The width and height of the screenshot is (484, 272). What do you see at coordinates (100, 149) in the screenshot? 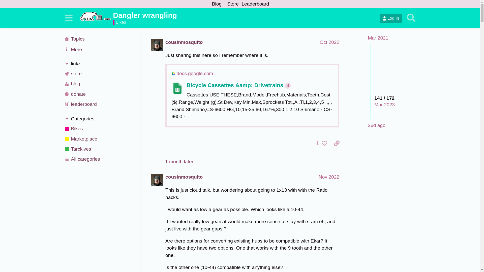
I see `Tarckives` at bounding box center [100, 149].